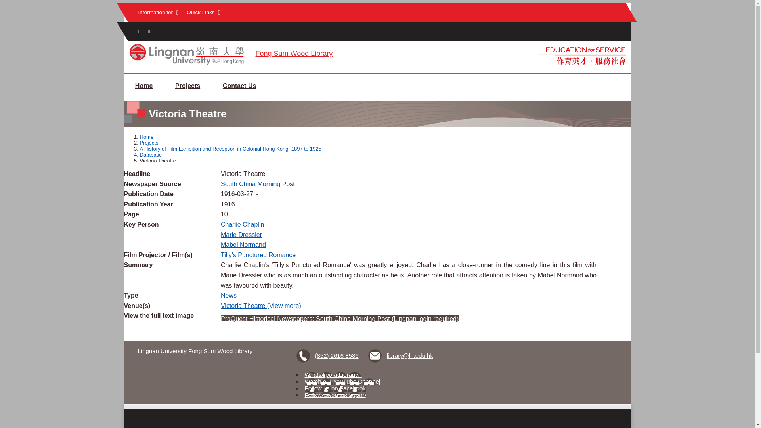 This screenshot has width=761, height=428. What do you see at coordinates (401, 356) in the screenshot?
I see `Email` at bounding box center [401, 356].